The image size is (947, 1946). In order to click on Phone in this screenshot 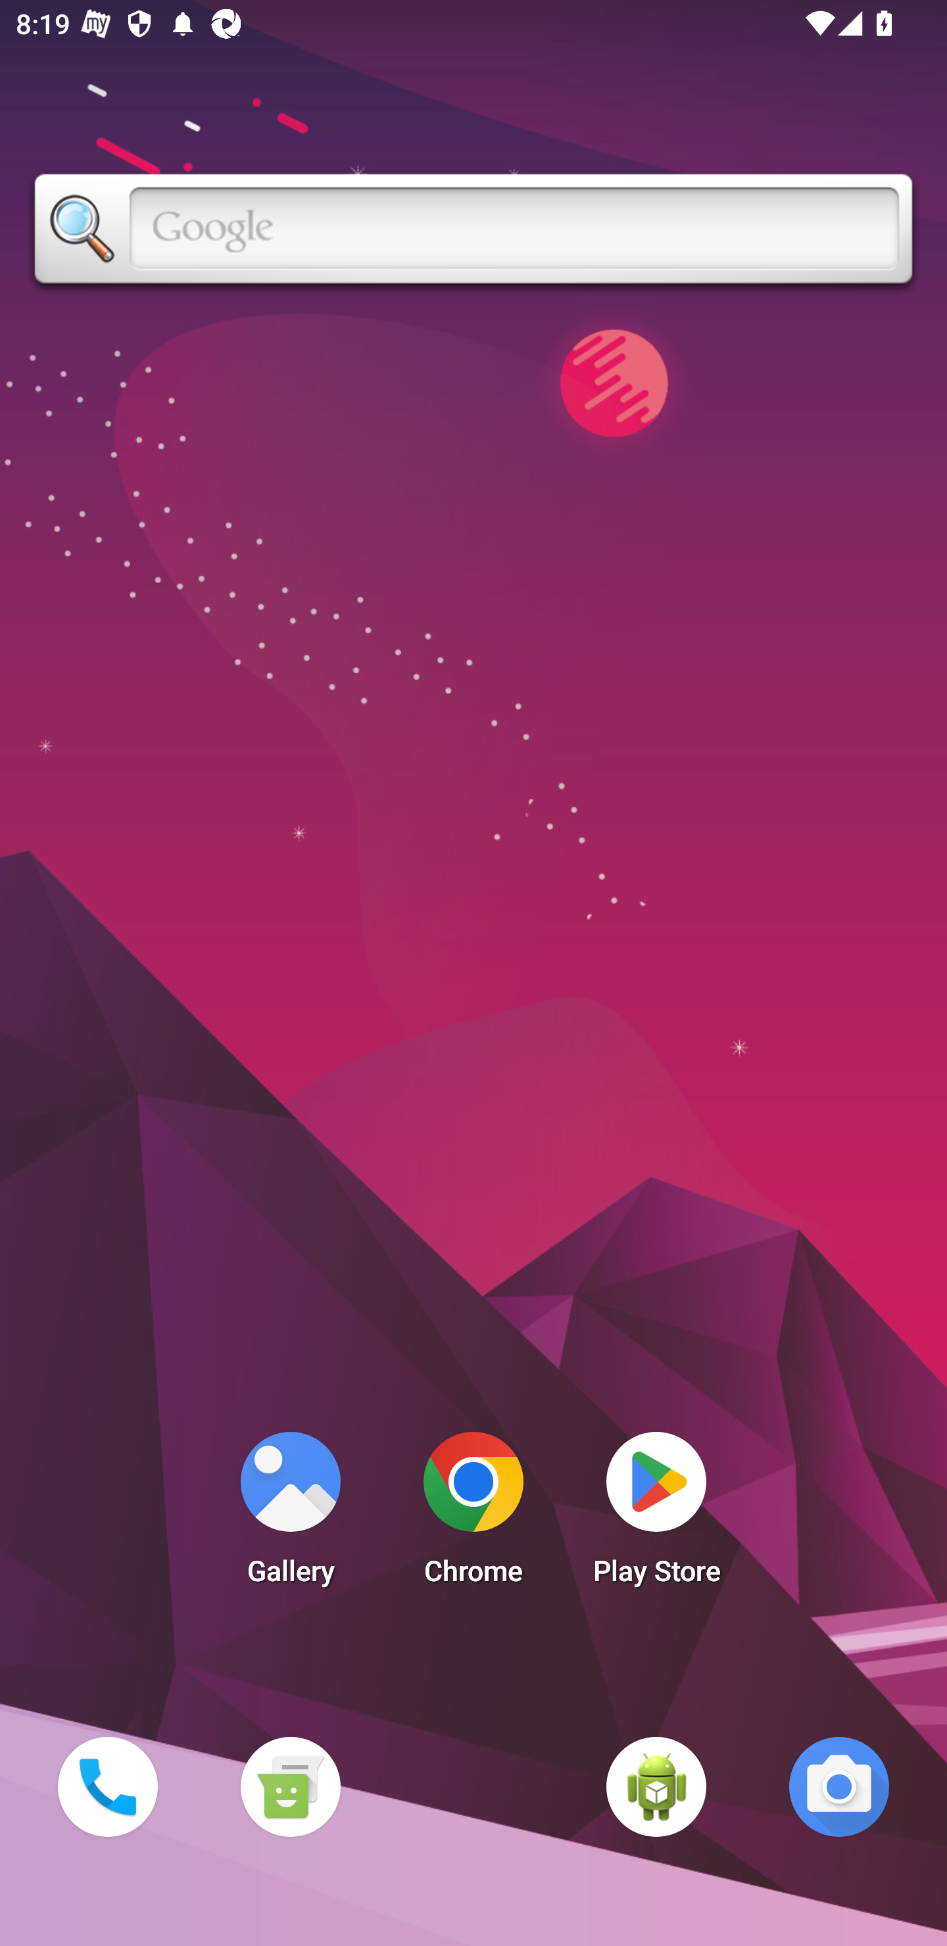, I will do `click(107, 1786)`.